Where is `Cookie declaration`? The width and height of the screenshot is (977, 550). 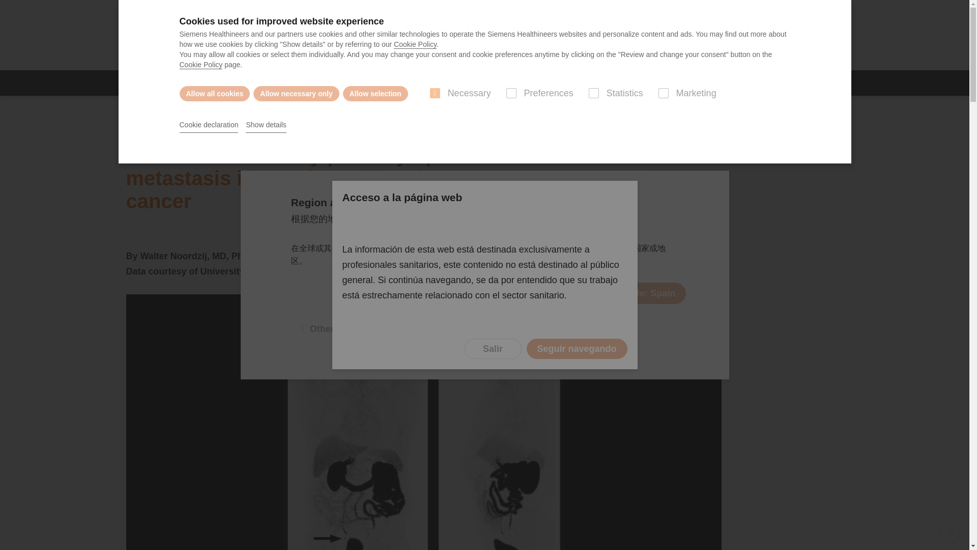
Cookie declaration is located at coordinates (209, 125).